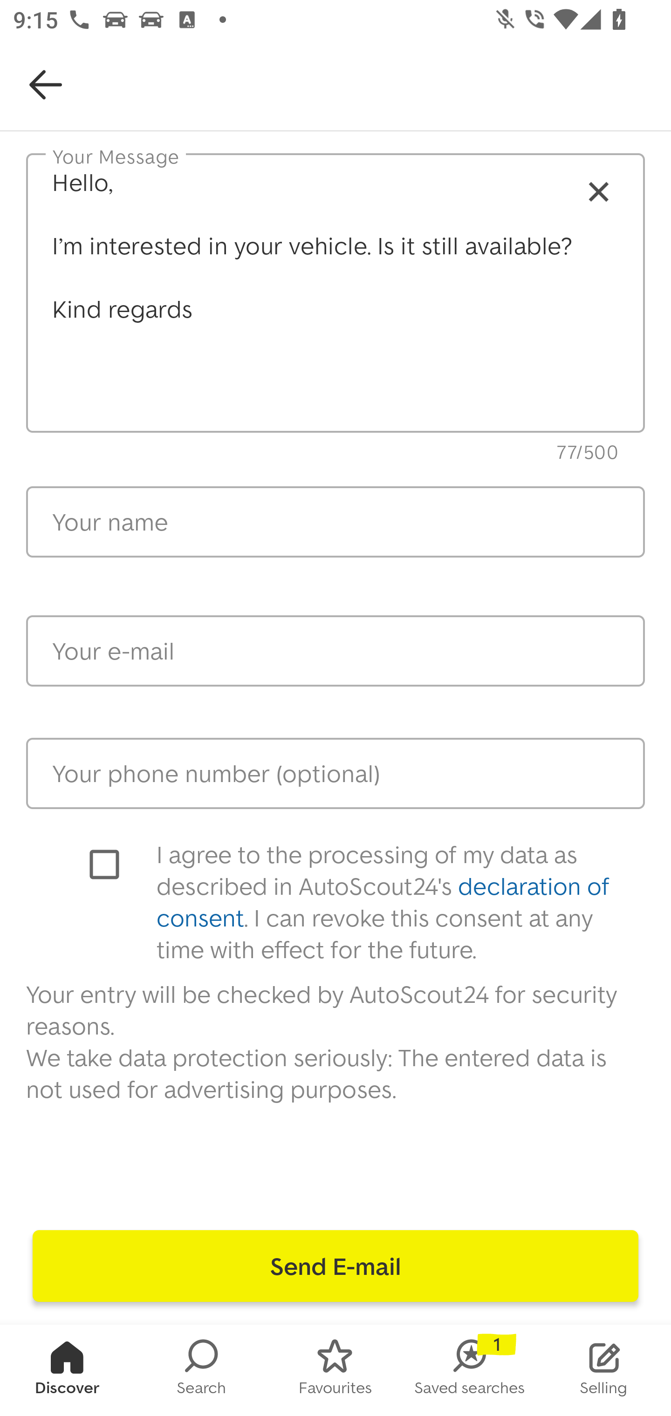 The width and height of the screenshot is (671, 1416). Describe the element at coordinates (335, 773) in the screenshot. I see `Your phone number (optional)` at that location.